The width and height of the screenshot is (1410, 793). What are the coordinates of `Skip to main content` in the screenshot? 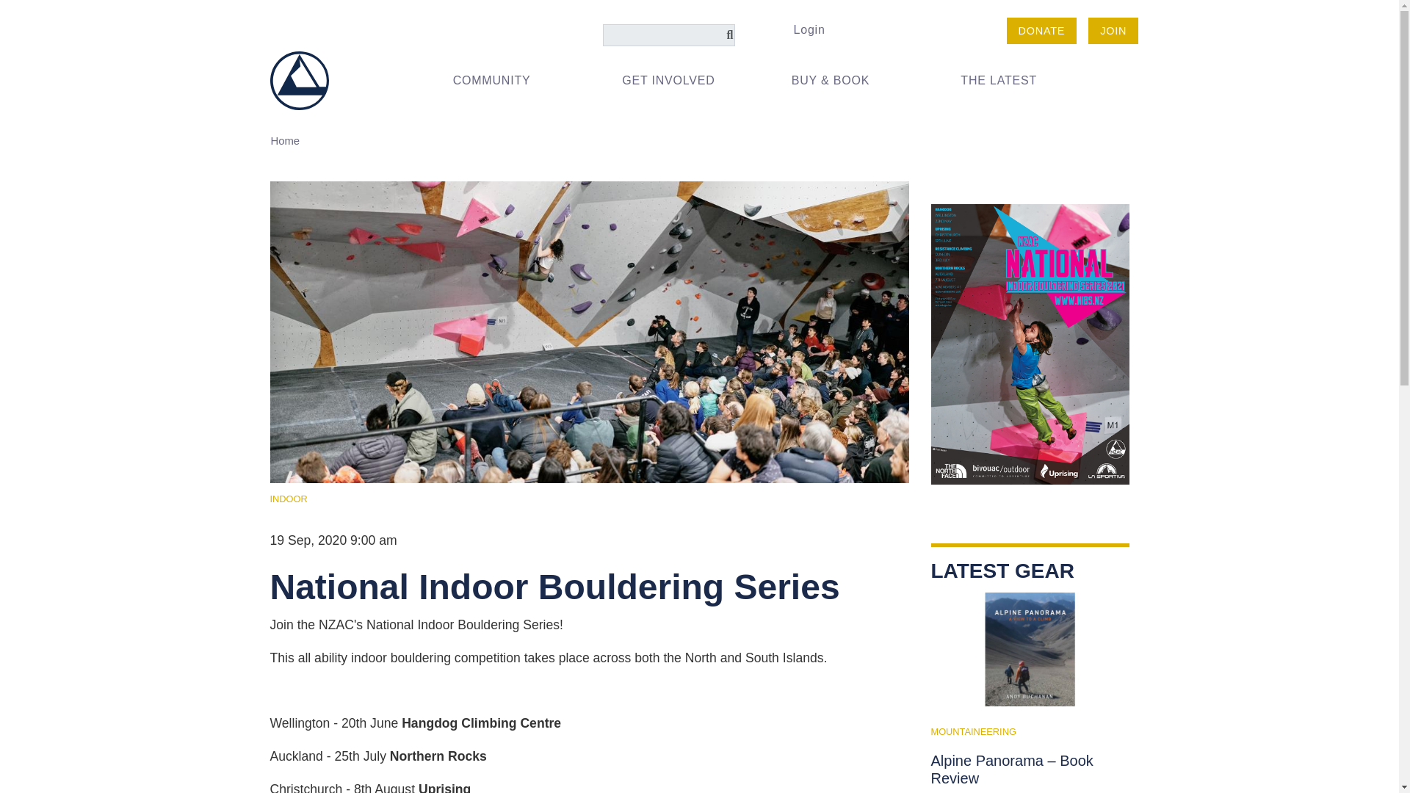 It's located at (699, 15).